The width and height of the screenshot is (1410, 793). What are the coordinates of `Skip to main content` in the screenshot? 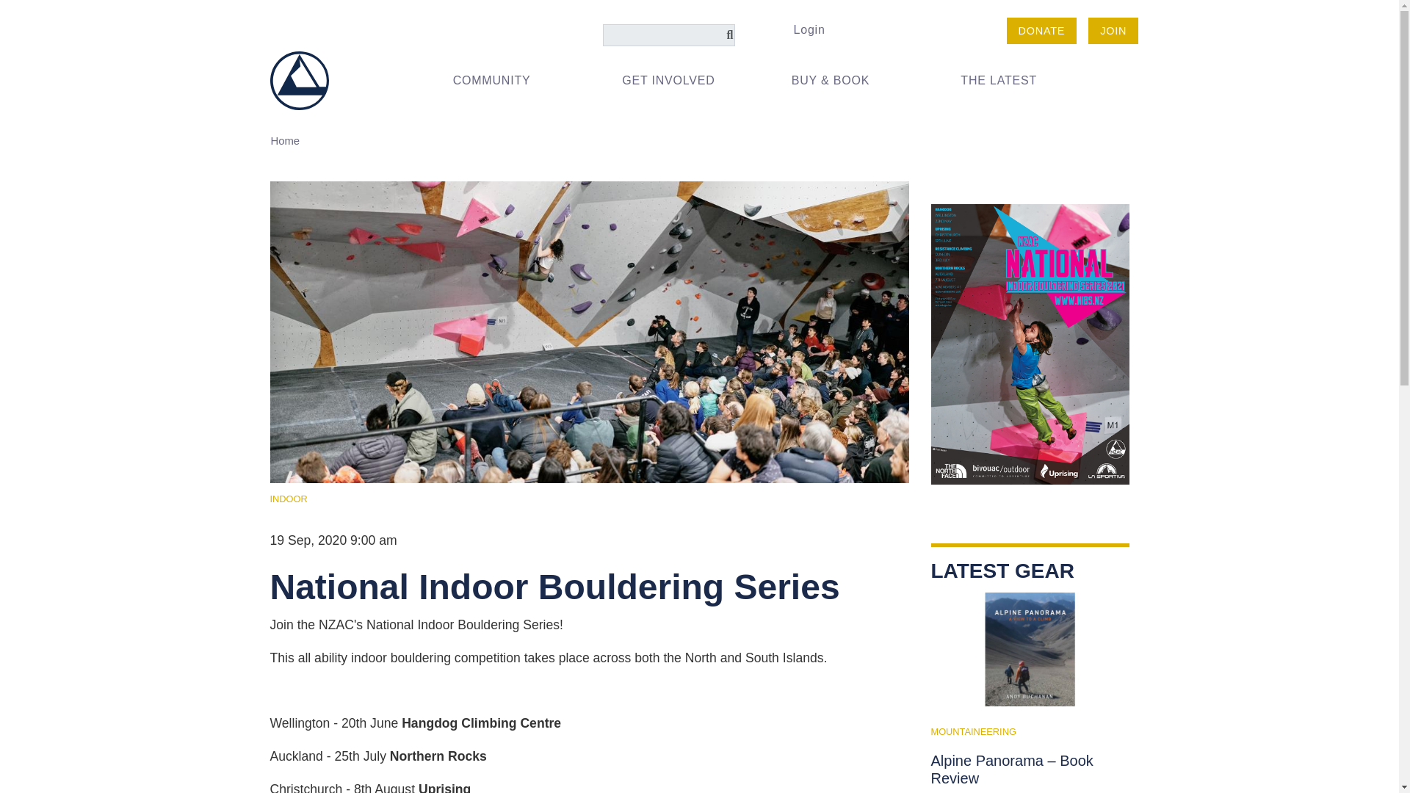 It's located at (699, 15).